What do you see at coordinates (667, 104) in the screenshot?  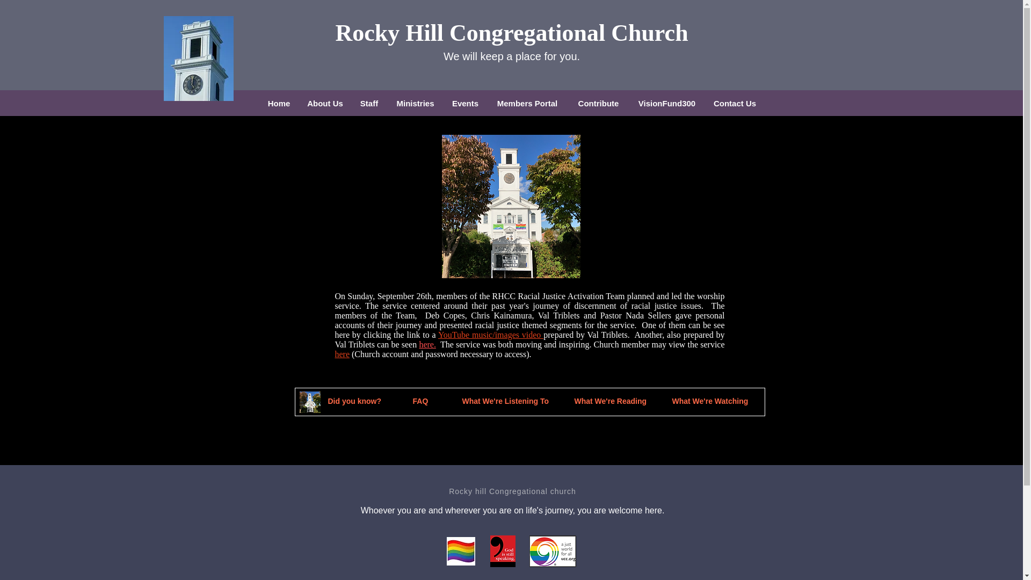 I see `VisionFund300` at bounding box center [667, 104].